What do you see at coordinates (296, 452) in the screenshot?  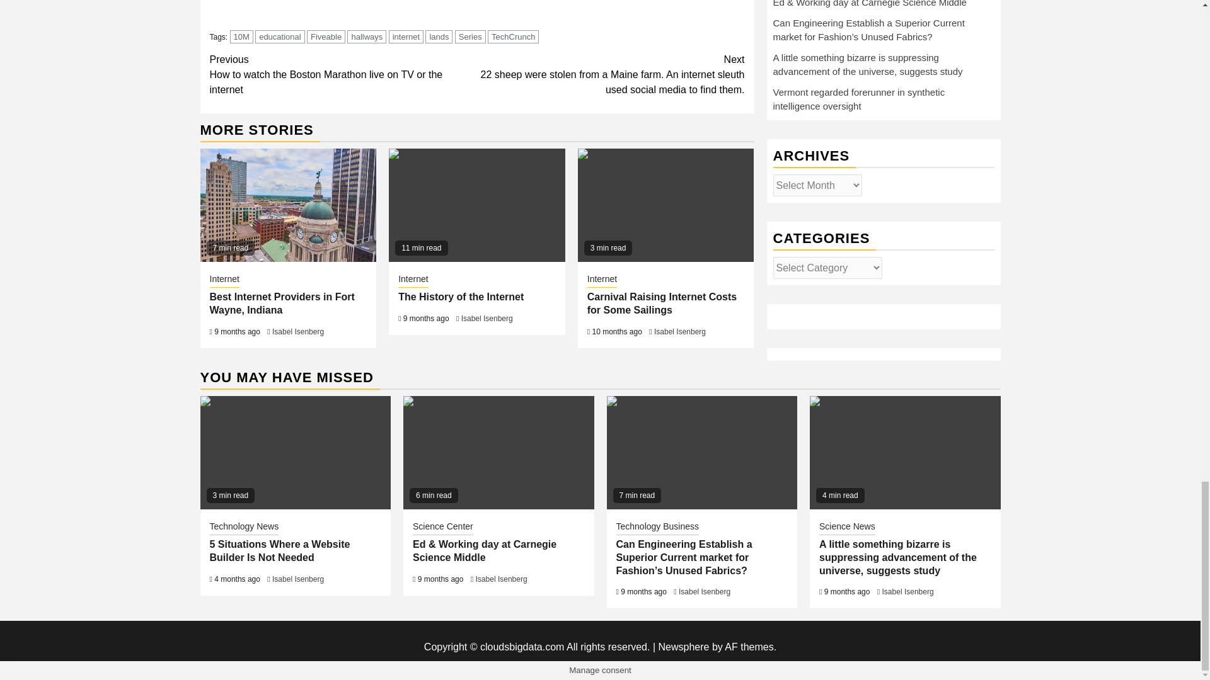 I see `5 Situations Where a Website Builder Is Not Needed` at bounding box center [296, 452].